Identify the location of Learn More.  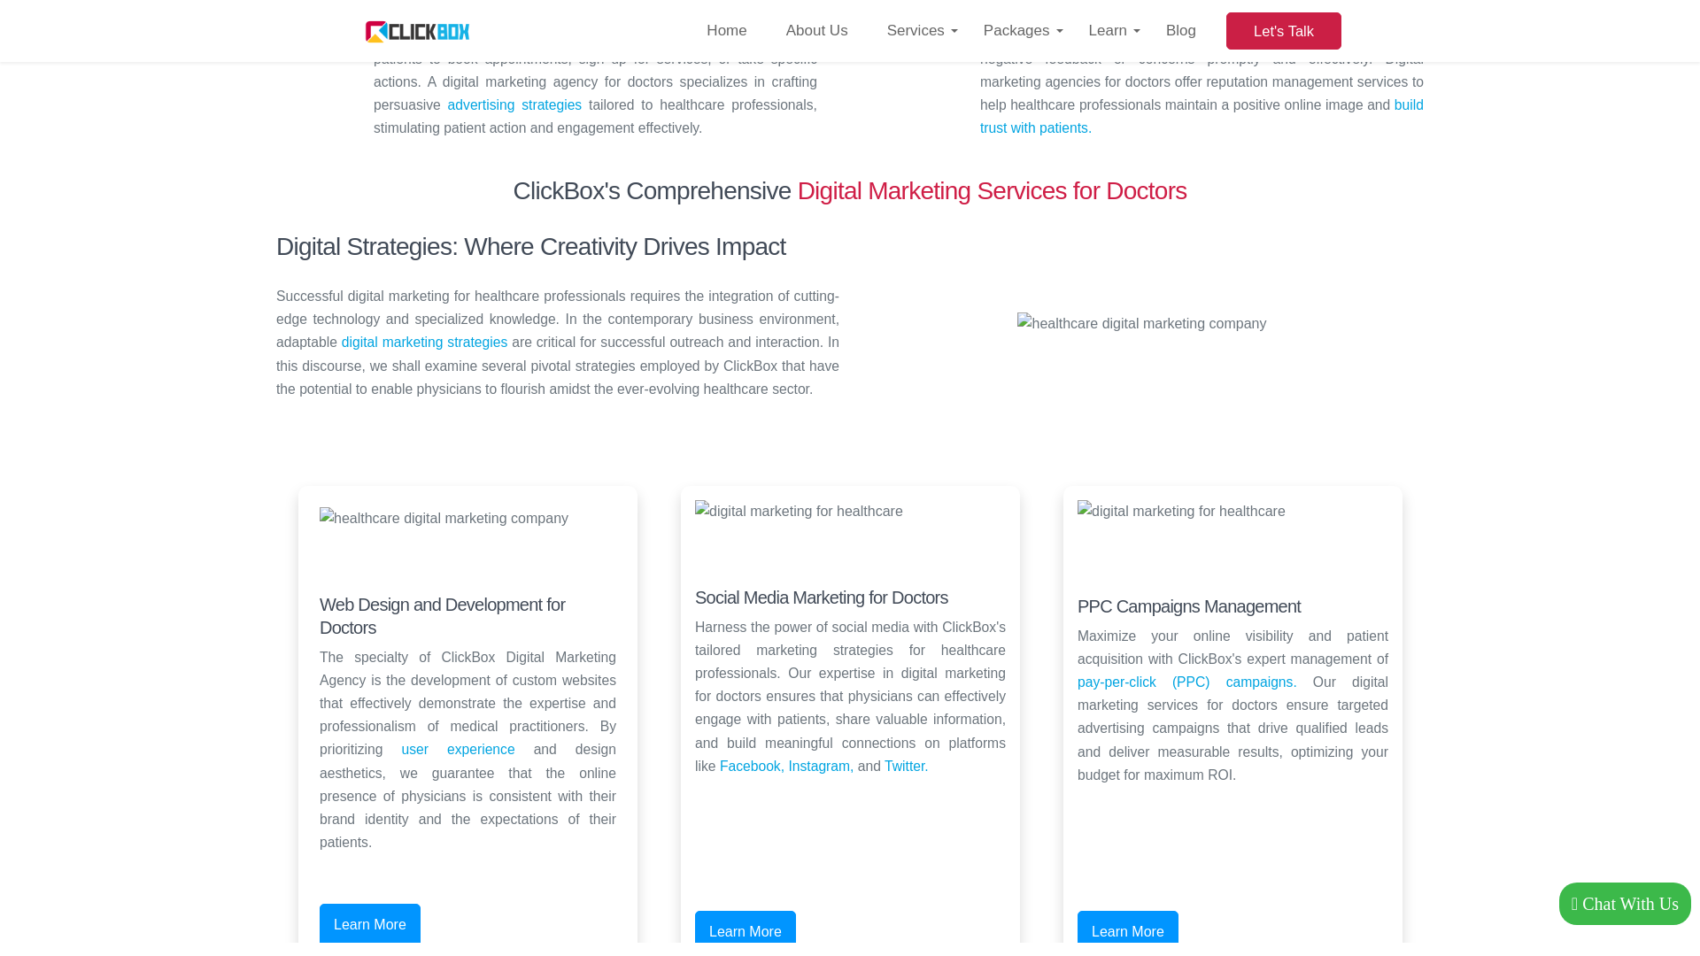
(1128, 932).